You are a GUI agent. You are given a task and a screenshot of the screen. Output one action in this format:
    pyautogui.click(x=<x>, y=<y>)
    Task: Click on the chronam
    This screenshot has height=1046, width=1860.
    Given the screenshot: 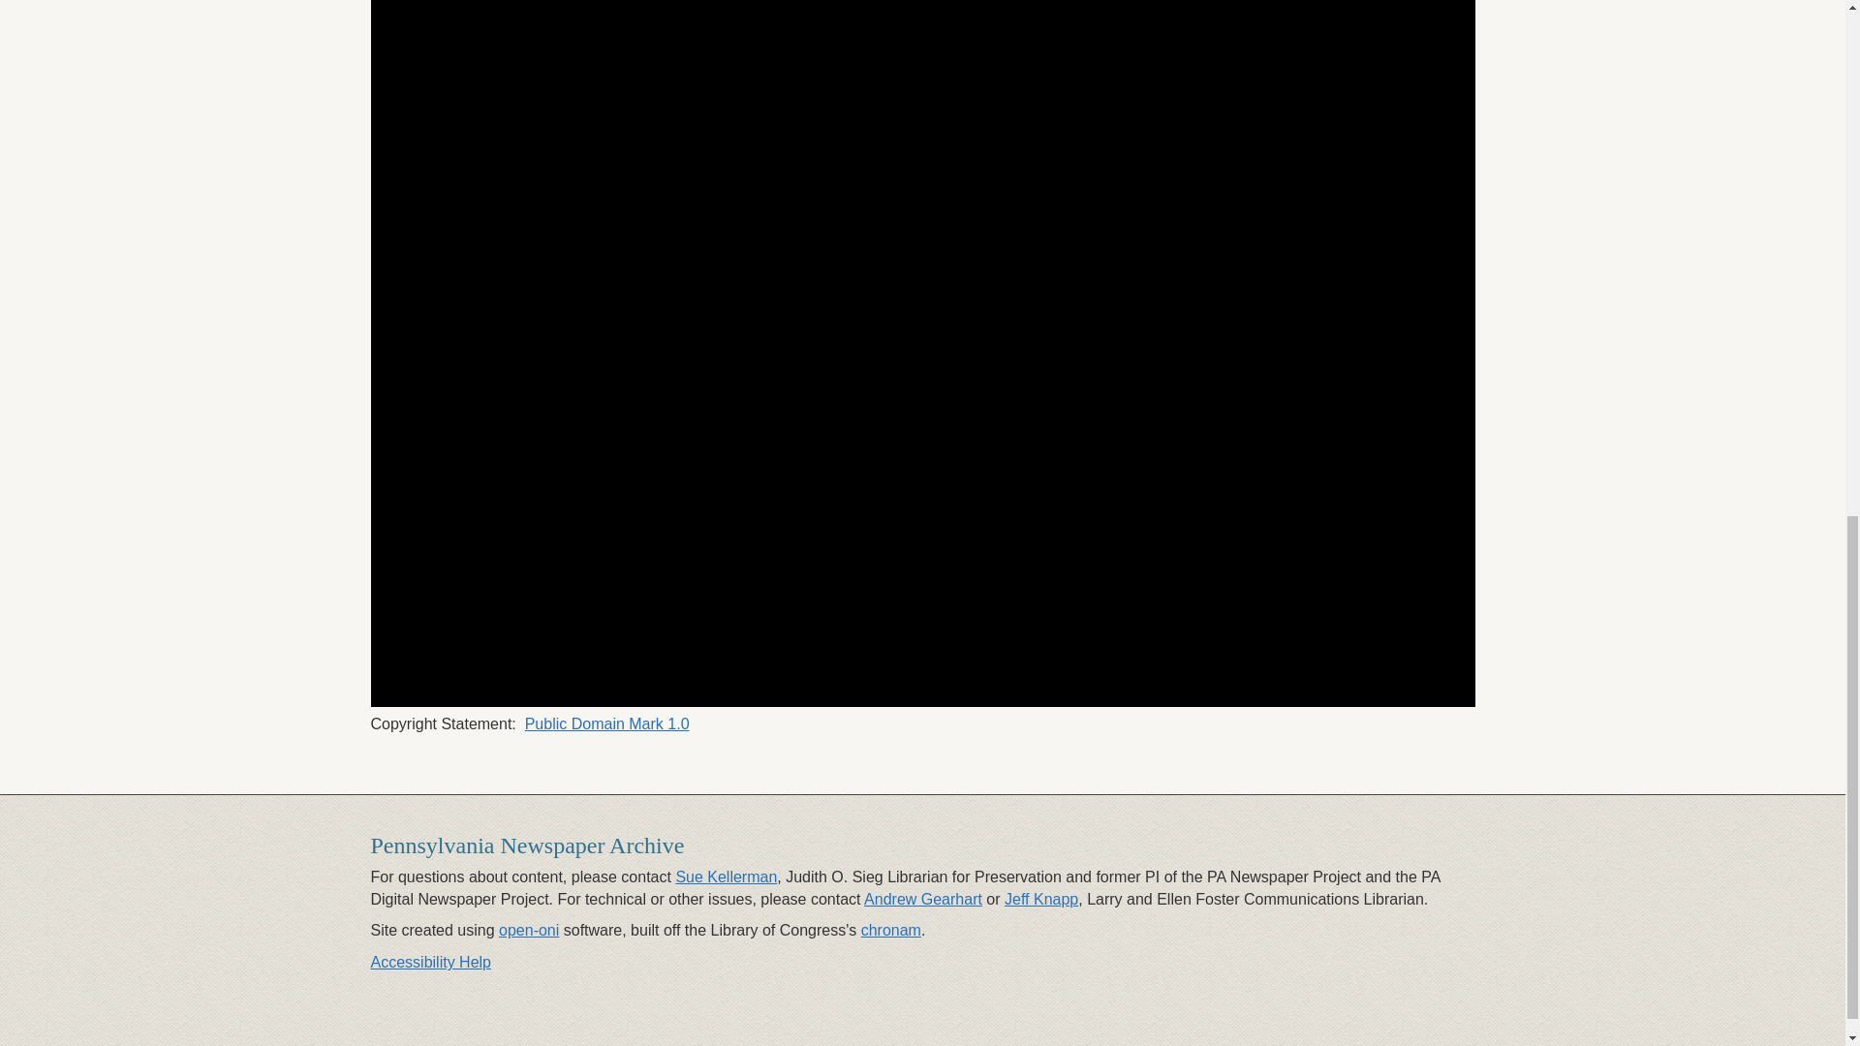 What is the action you would take?
    pyautogui.click(x=890, y=930)
    